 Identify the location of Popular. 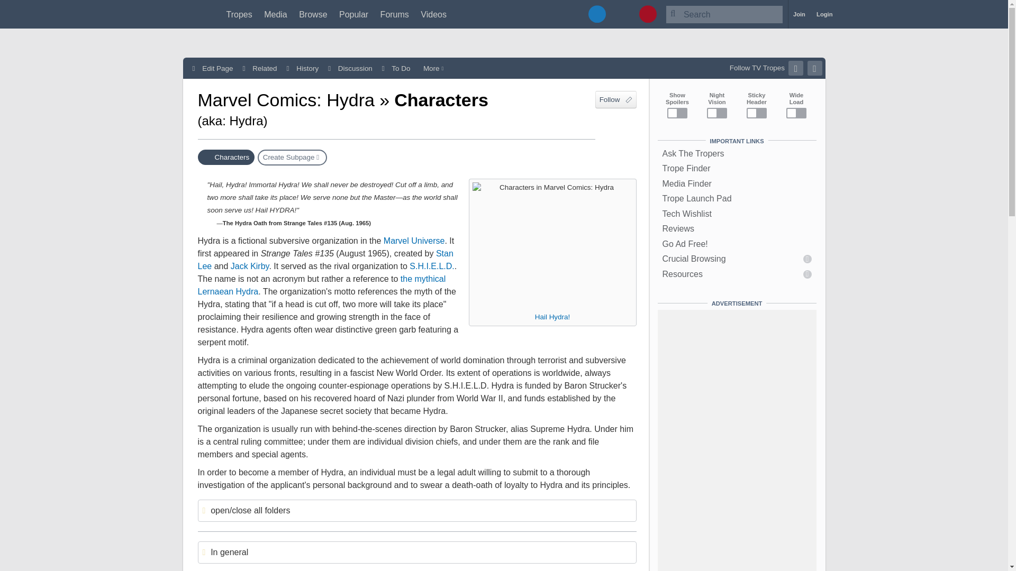
(353, 14).